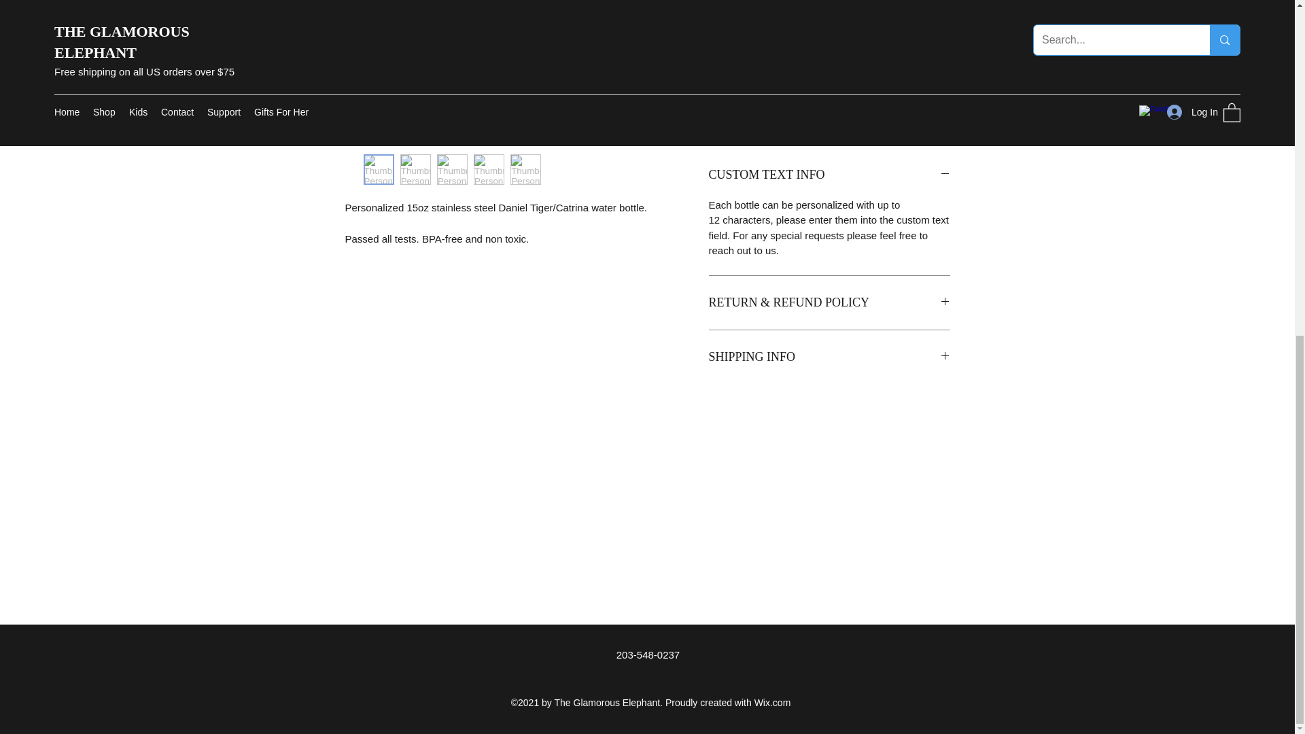 The width and height of the screenshot is (1305, 734). Describe the element at coordinates (829, 119) in the screenshot. I see `Add to Cart` at that location.